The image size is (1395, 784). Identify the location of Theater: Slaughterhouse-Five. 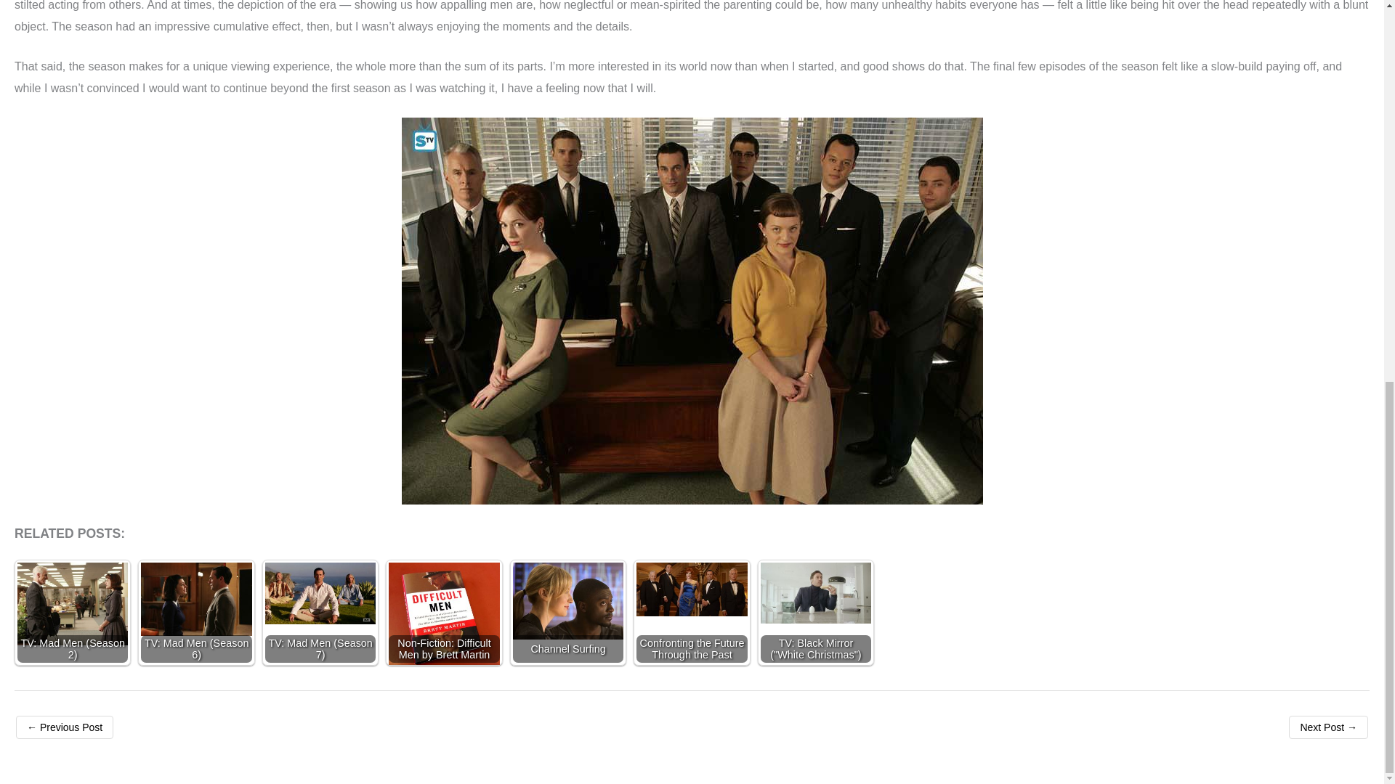
(1328, 727).